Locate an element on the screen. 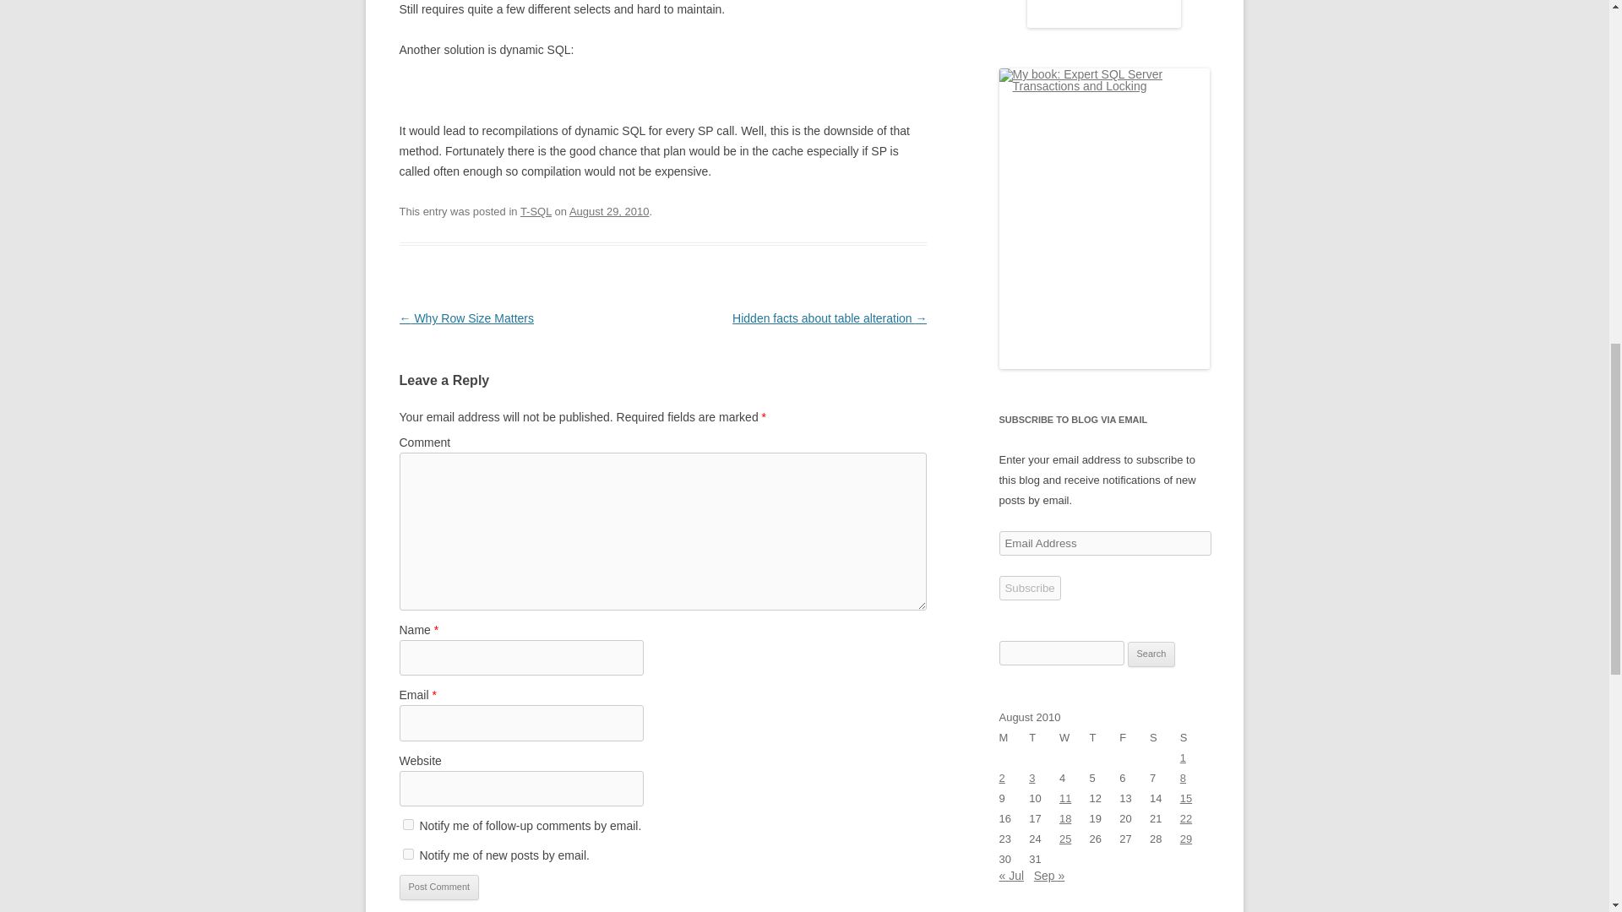 This screenshot has width=1622, height=912. Post Comment is located at coordinates (438, 887).